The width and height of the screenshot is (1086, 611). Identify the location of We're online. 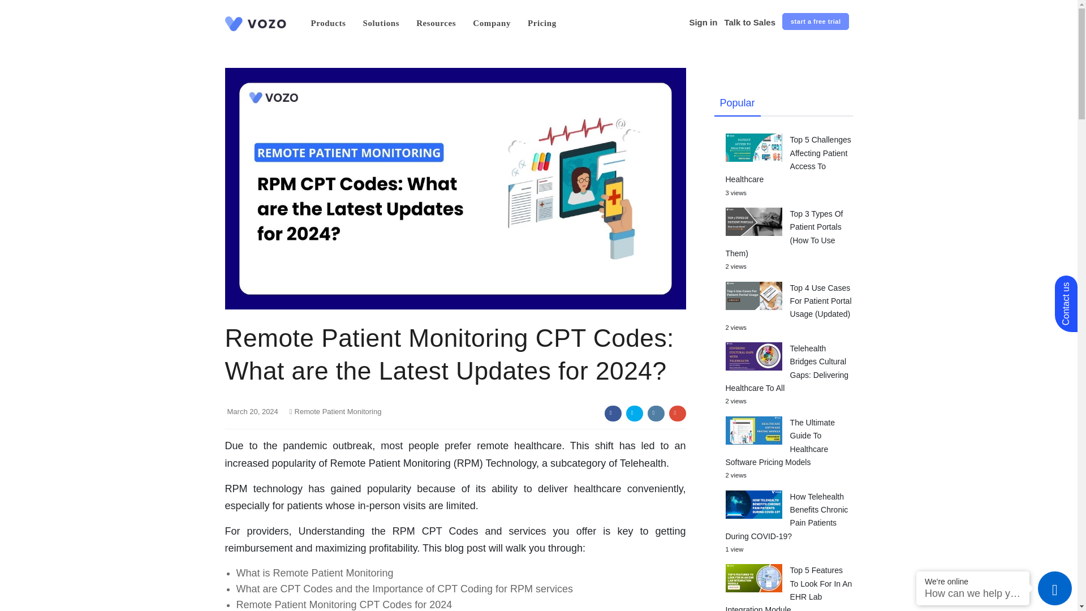
(973, 581).